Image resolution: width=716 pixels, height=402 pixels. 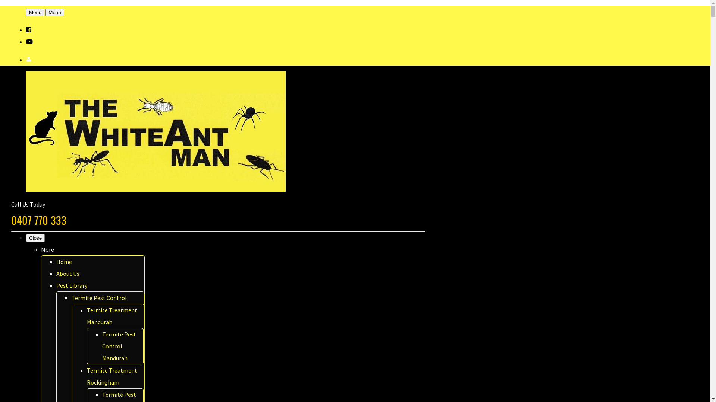 I want to click on Close, so click(x=35, y=238).